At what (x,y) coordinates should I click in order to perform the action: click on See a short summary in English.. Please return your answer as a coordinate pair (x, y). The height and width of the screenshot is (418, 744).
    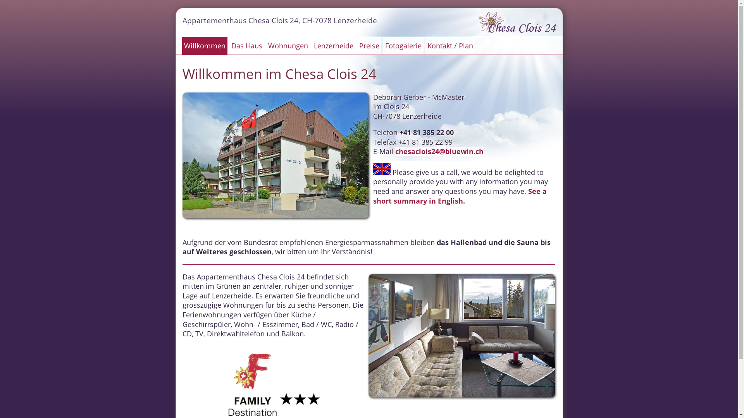
    Looking at the image, I should click on (460, 196).